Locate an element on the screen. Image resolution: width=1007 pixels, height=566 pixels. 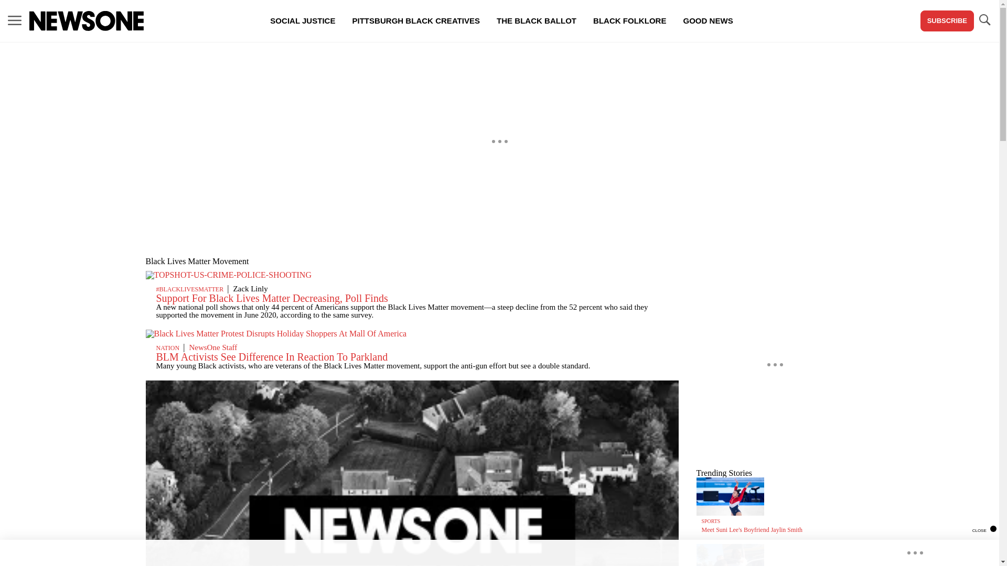
TOGGLE SEARCH is located at coordinates (984, 20).